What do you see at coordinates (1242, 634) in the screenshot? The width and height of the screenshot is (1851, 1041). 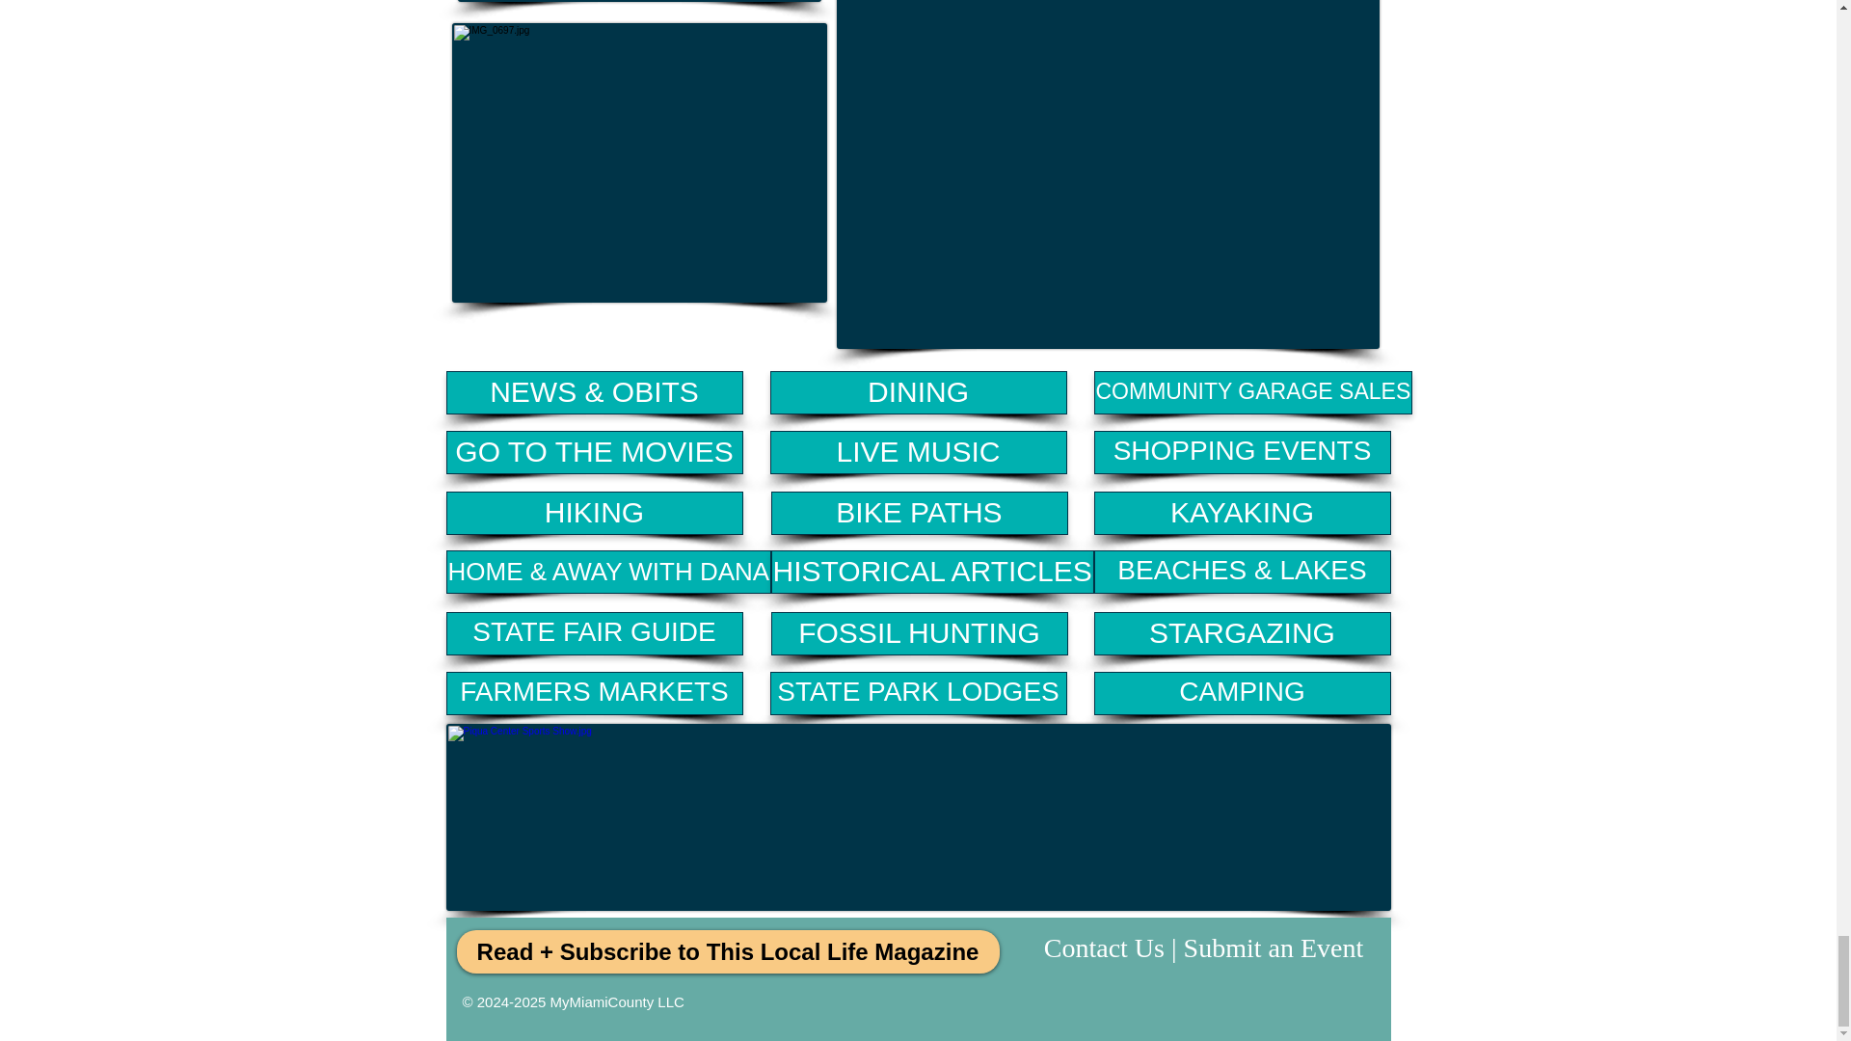 I see `STARGAZING` at bounding box center [1242, 634].